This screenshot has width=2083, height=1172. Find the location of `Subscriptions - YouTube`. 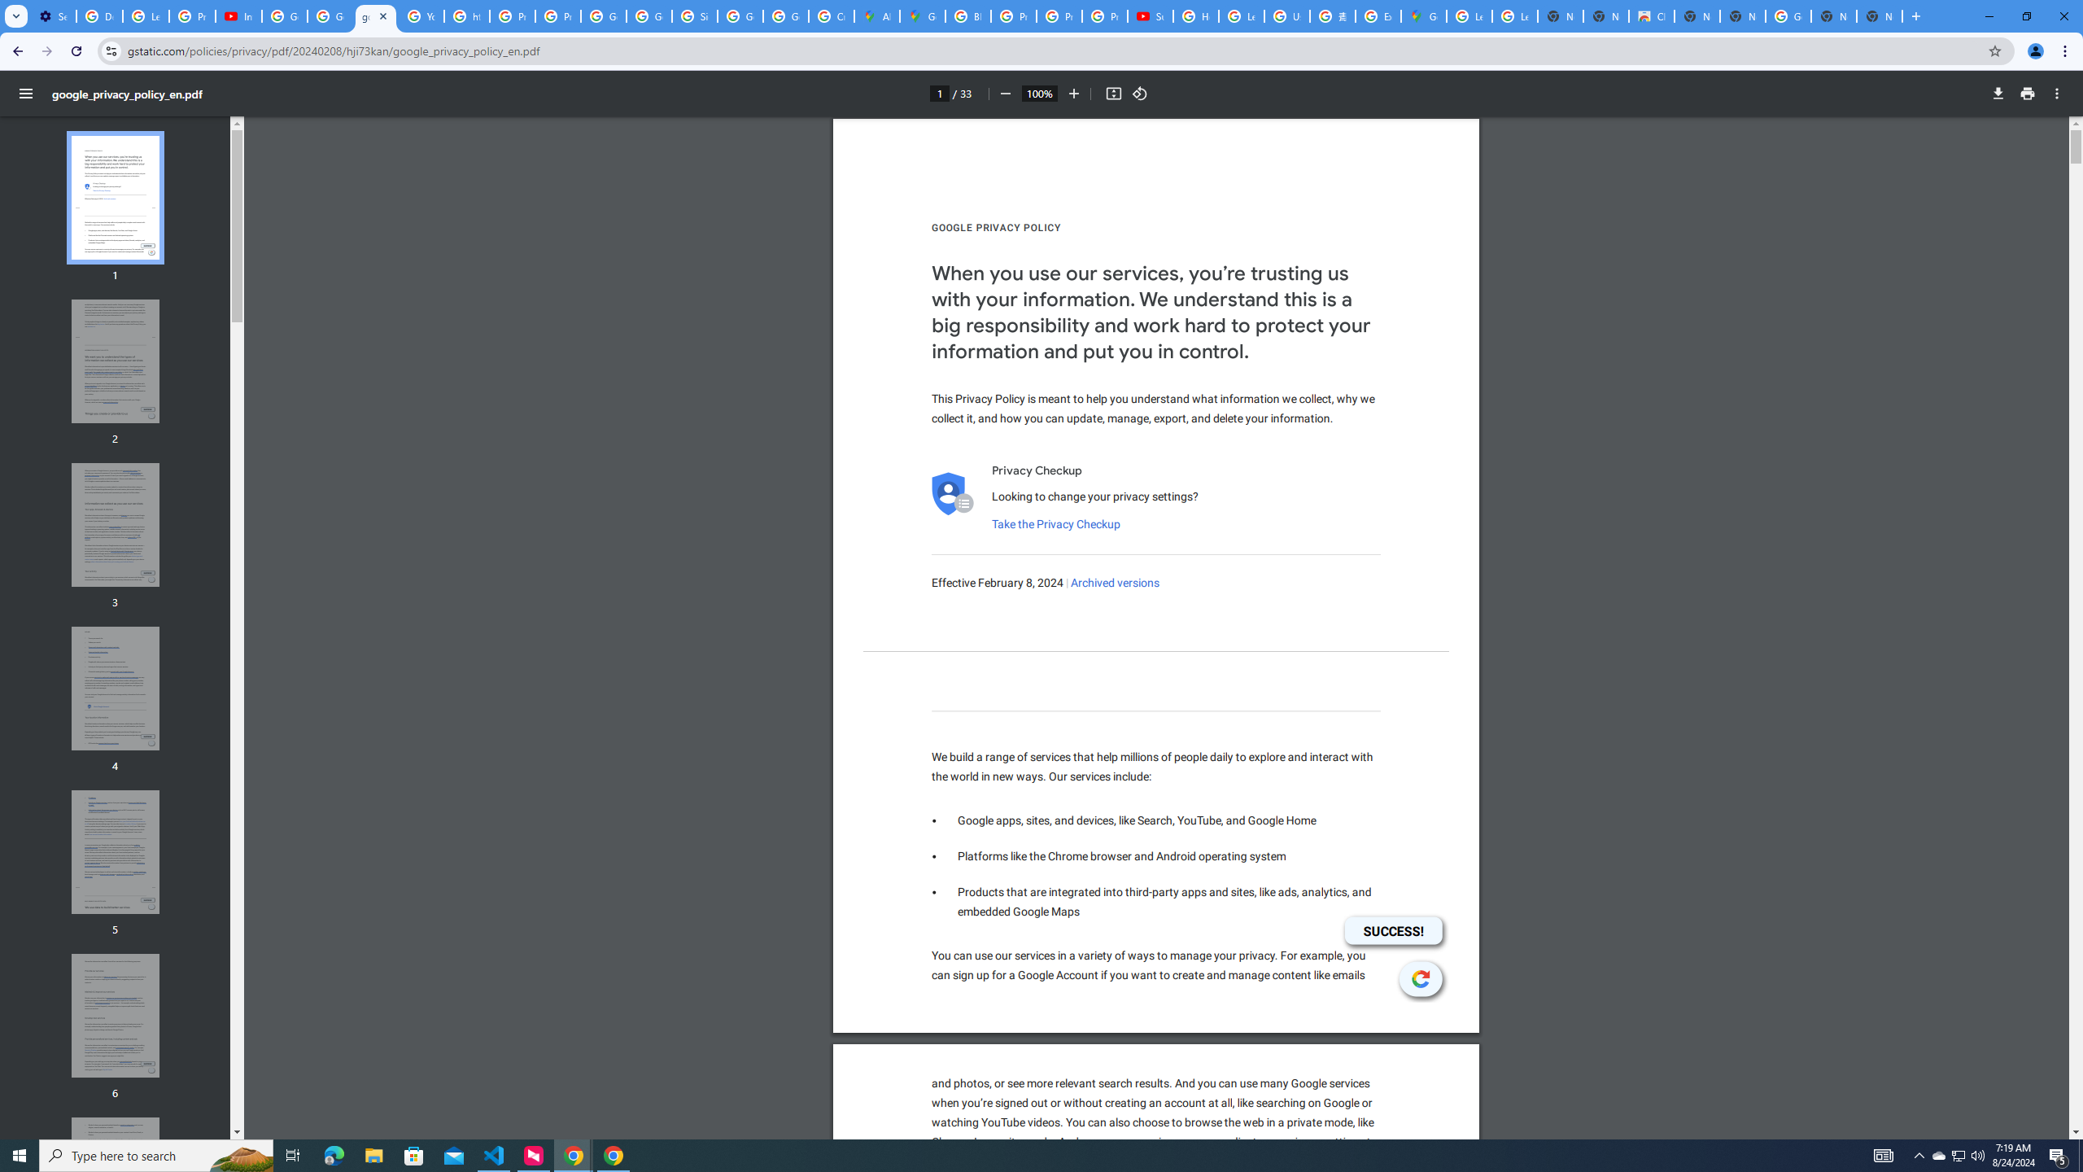

Subscriptions - YouTube is located at coordinates (1151, 16).